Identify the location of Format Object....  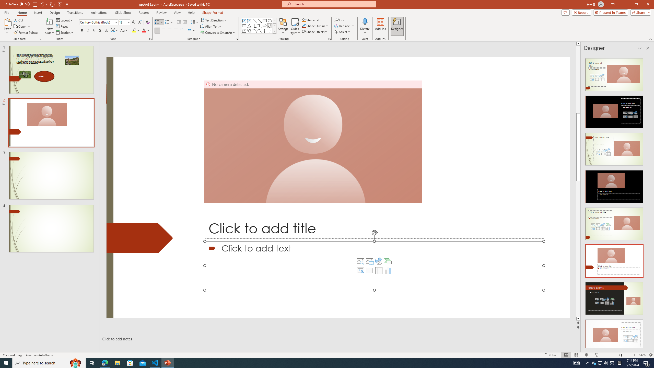
(330, 39).